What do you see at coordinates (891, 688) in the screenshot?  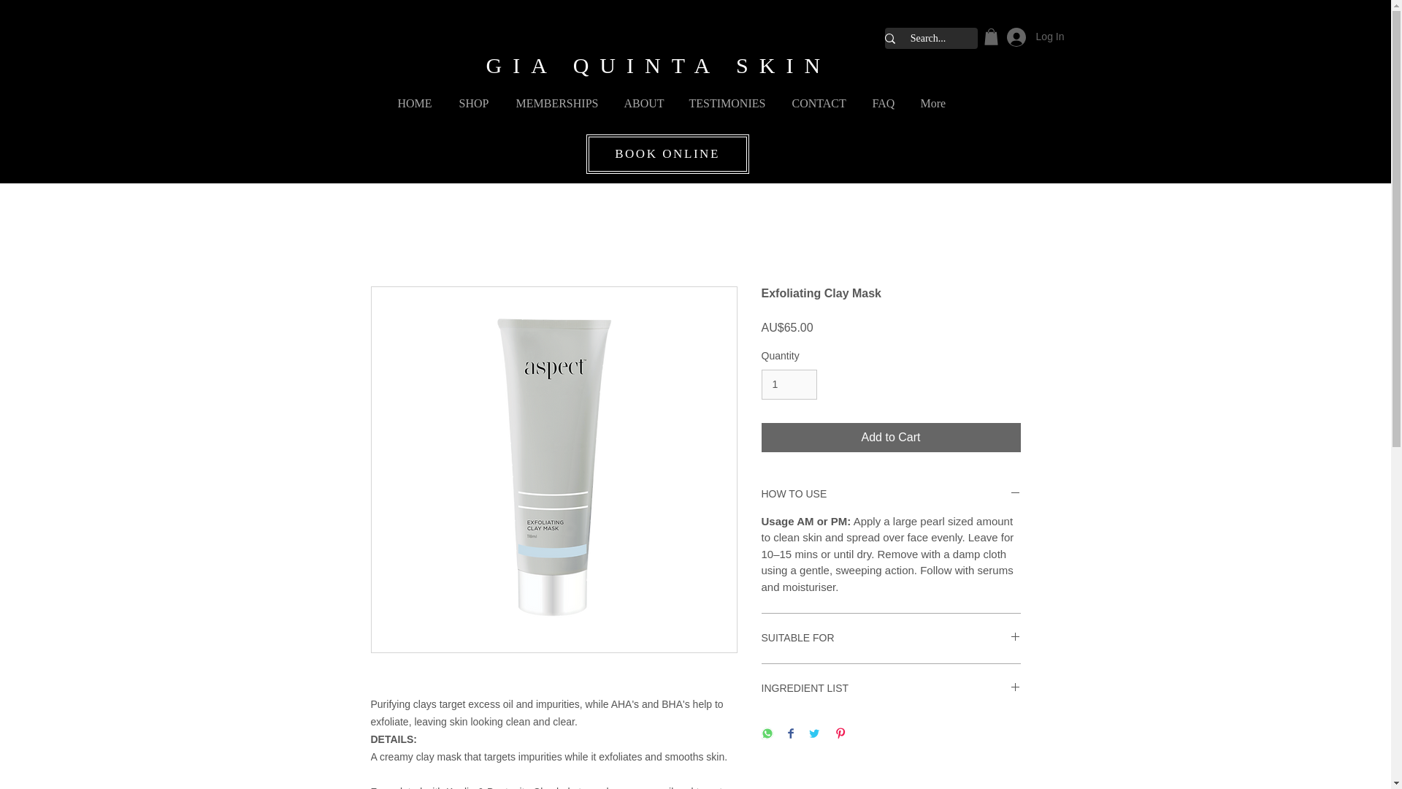 I see `INGREDIENT LIST` at bounding box center [891, 688].